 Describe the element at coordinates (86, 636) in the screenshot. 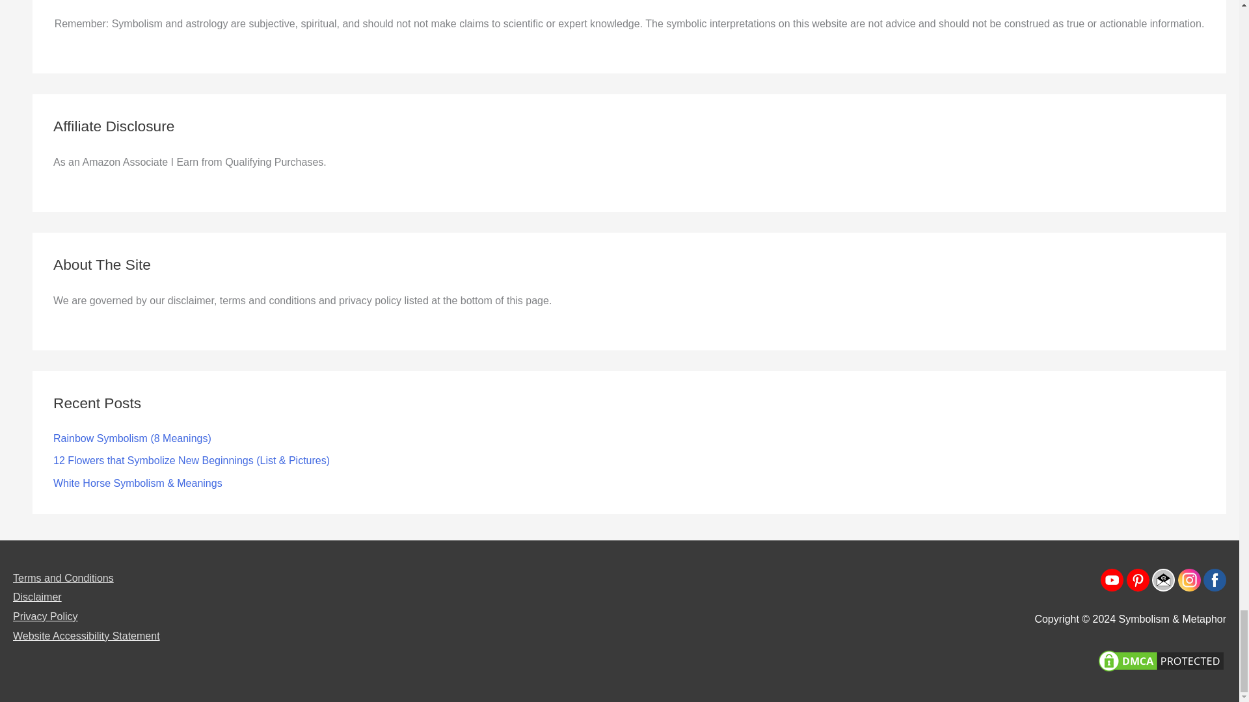

I see `Website Accessibility Statement` at that location.